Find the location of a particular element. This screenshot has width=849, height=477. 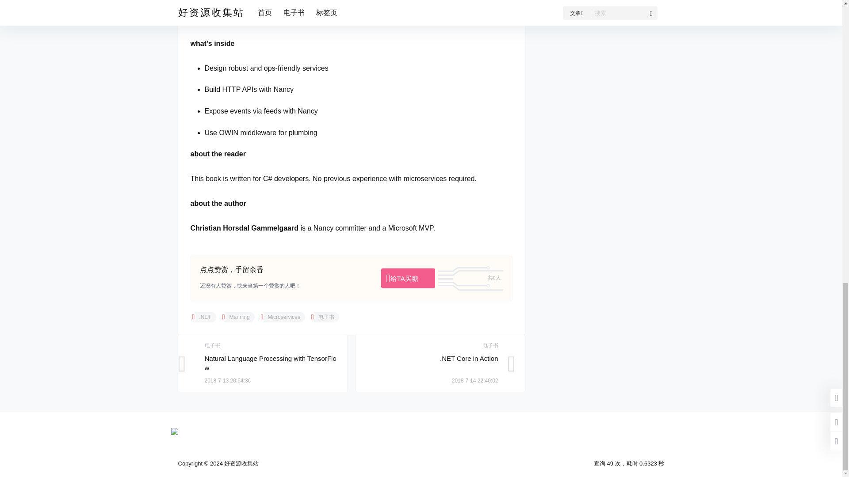

Manning is located at coordinates (238, 317).